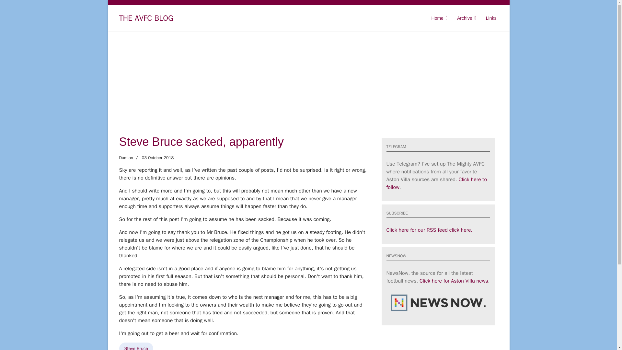 The image size is (622, 350). What do you see at coordinates (146, 18) in the screenshot?
I see `THE AVFC BLOG` at bounding box center [146, 18].